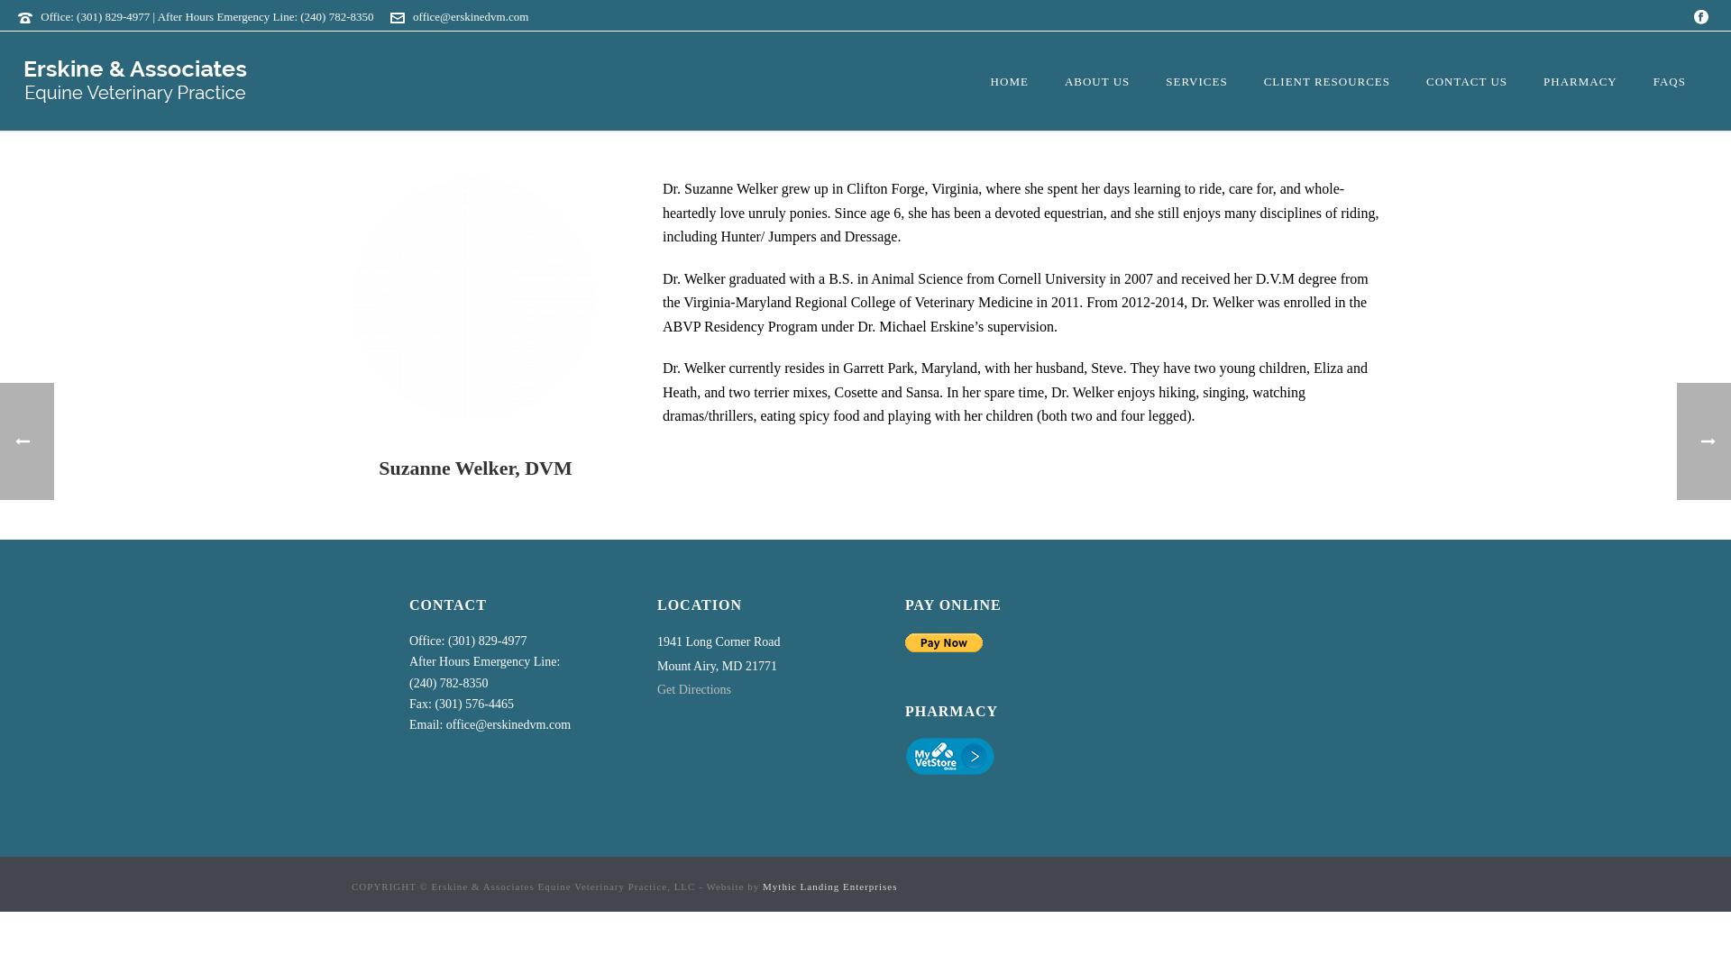 This screenshot has height=973, width=1731. What do you see at coordinates (1580, 81) in the screenshot?
I see `PHARMACY` at bounding box center [1580, 81].